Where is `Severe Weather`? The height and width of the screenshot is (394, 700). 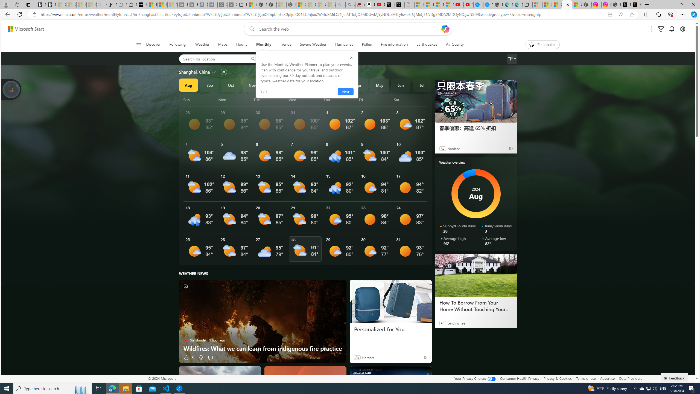 Severe Weather is located at coordinates (313, 45).